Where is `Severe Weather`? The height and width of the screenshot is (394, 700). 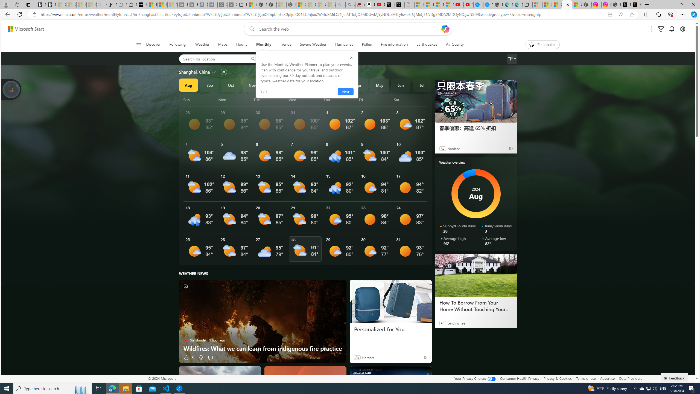 Severe Weather is located at coordinates (313, 45).